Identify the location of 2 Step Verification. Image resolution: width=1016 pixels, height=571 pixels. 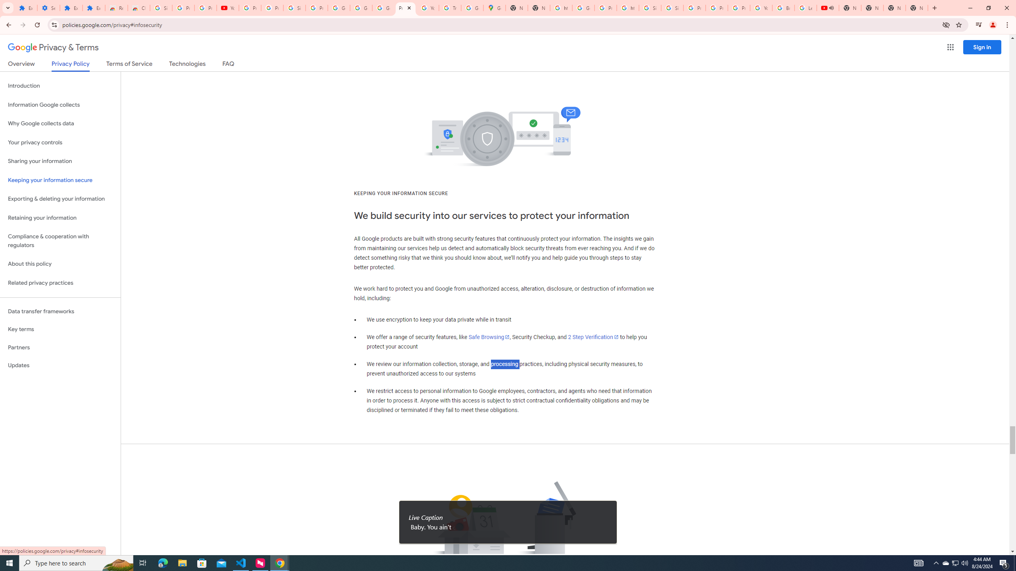
(593, 337).